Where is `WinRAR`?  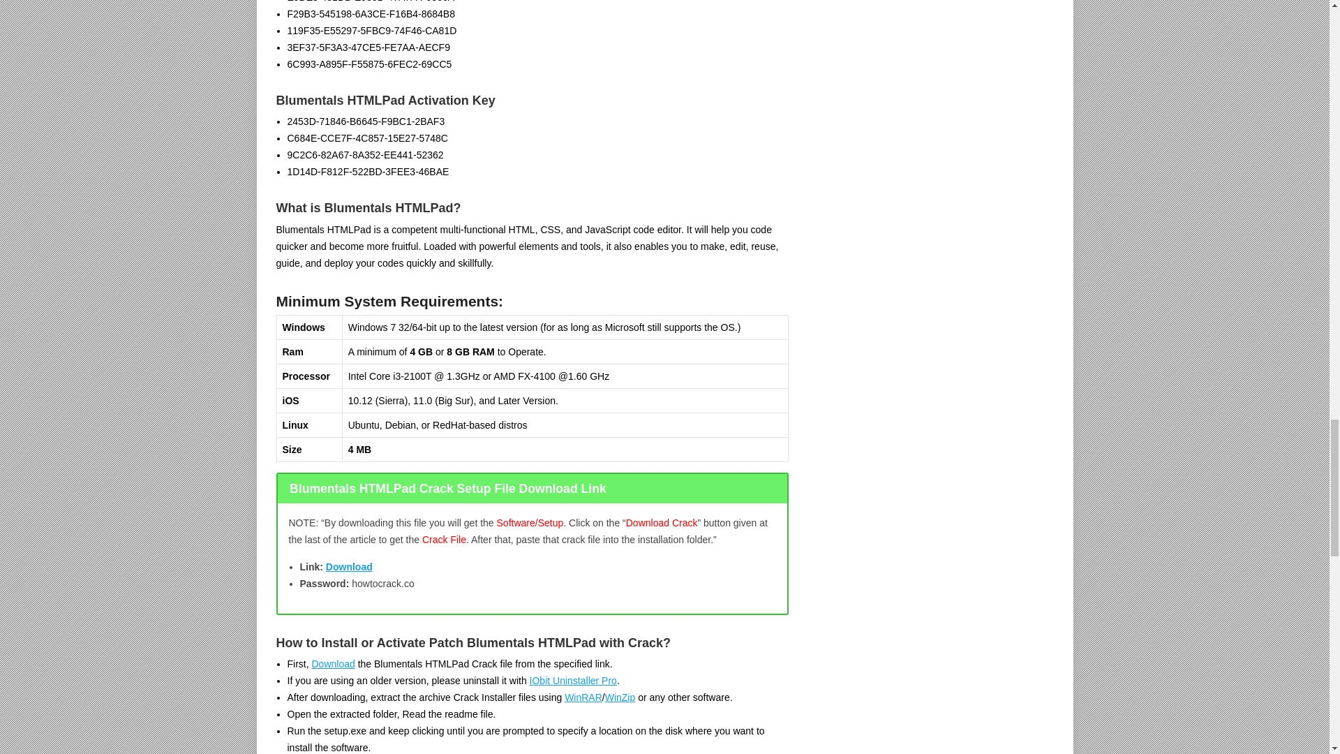 WinRAR is located at coordinates (583, 697).